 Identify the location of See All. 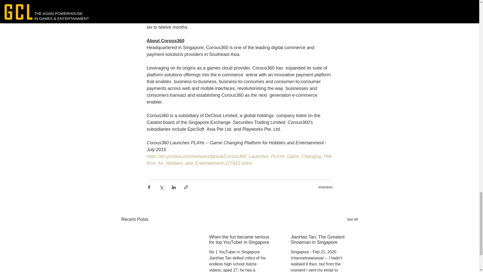
(352, 219).